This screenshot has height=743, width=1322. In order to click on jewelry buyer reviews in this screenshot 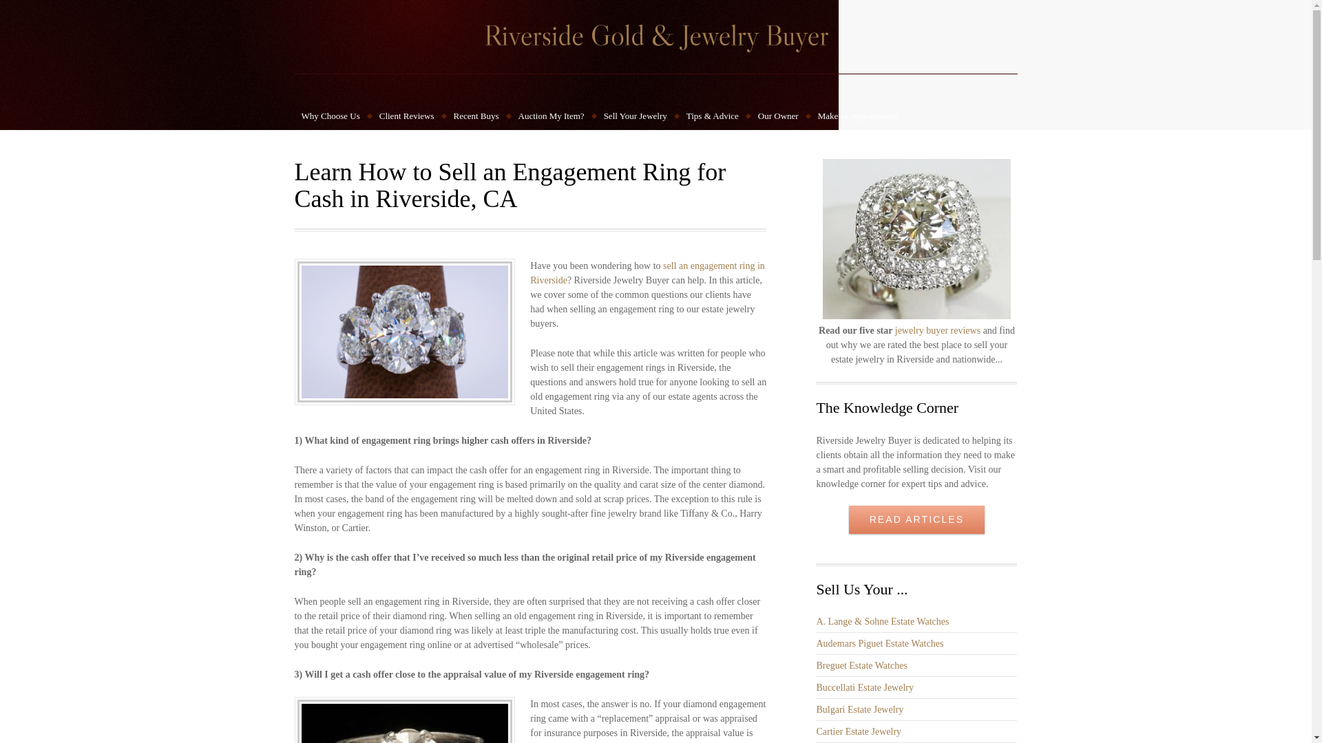, I will do `click(938, 330)`.